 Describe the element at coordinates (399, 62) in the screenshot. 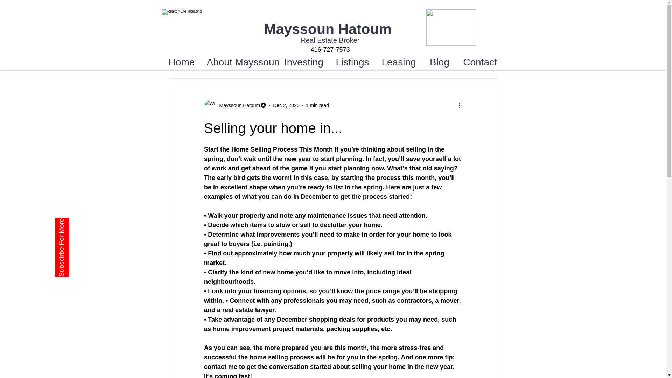

I see `Leasing` at that location.